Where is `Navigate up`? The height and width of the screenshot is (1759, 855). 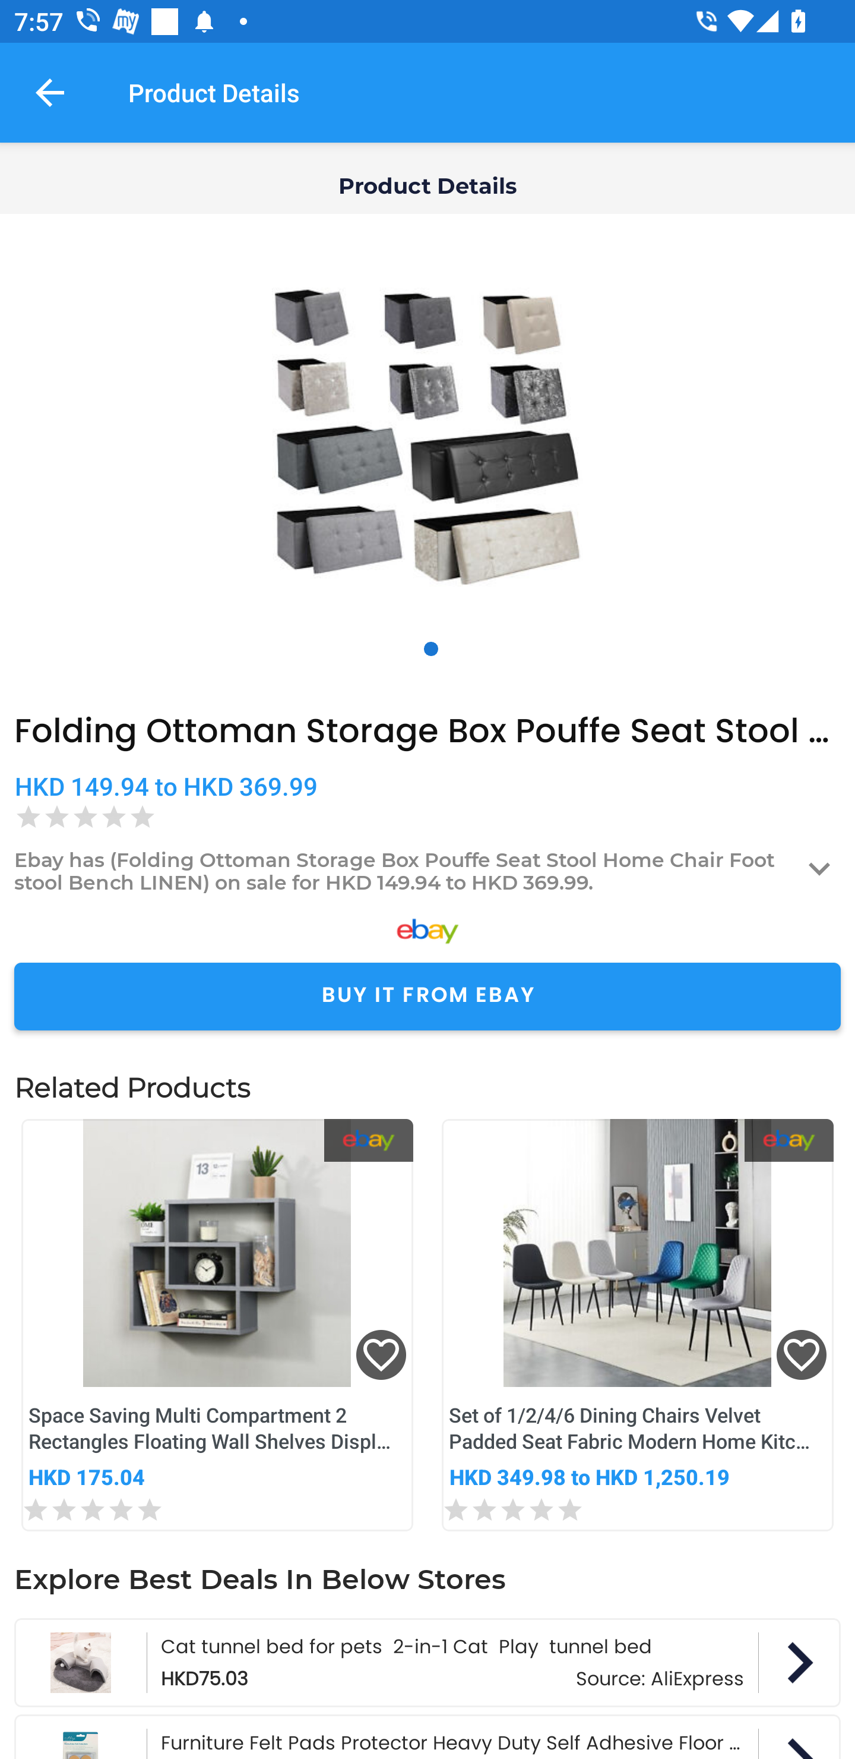 Navigate up is located at coordinates (50, 92).